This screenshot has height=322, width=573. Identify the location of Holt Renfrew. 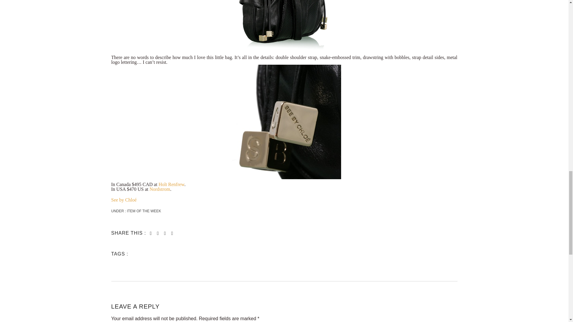
(171, 184).